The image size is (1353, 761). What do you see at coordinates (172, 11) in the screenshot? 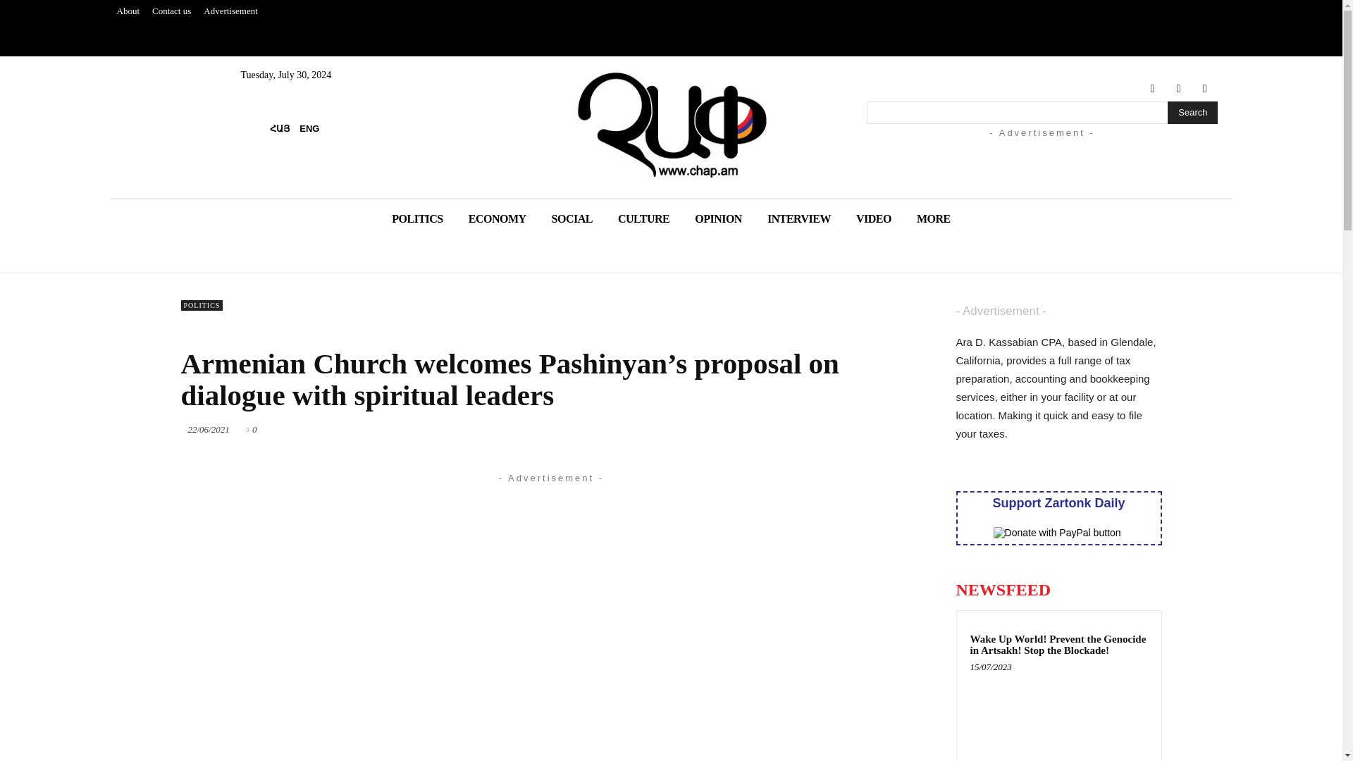
I see `Contact us` at bounding box center [172, 11].